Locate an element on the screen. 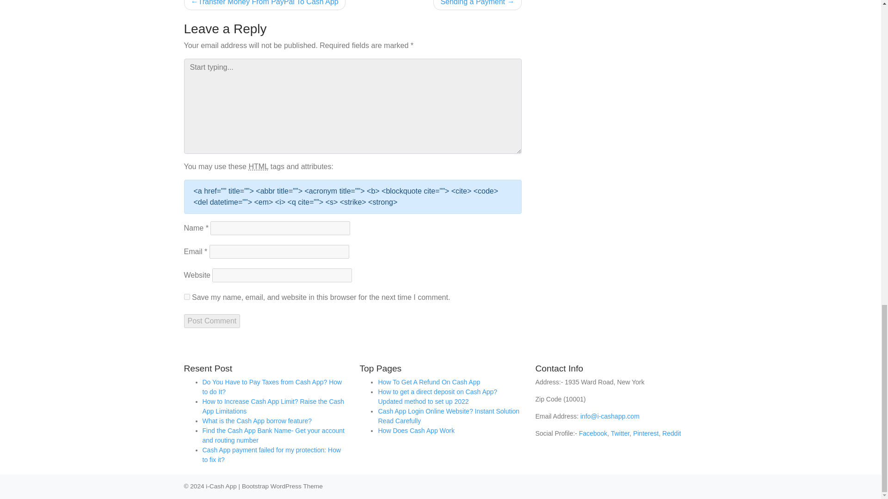  Post Comment is located at coordinates (212, 321).